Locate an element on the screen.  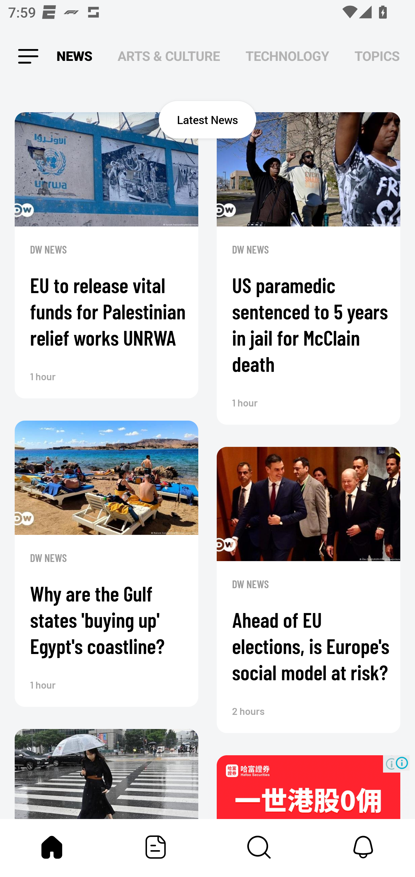
TECHNOLOGY is located at coordinates (287, 57).